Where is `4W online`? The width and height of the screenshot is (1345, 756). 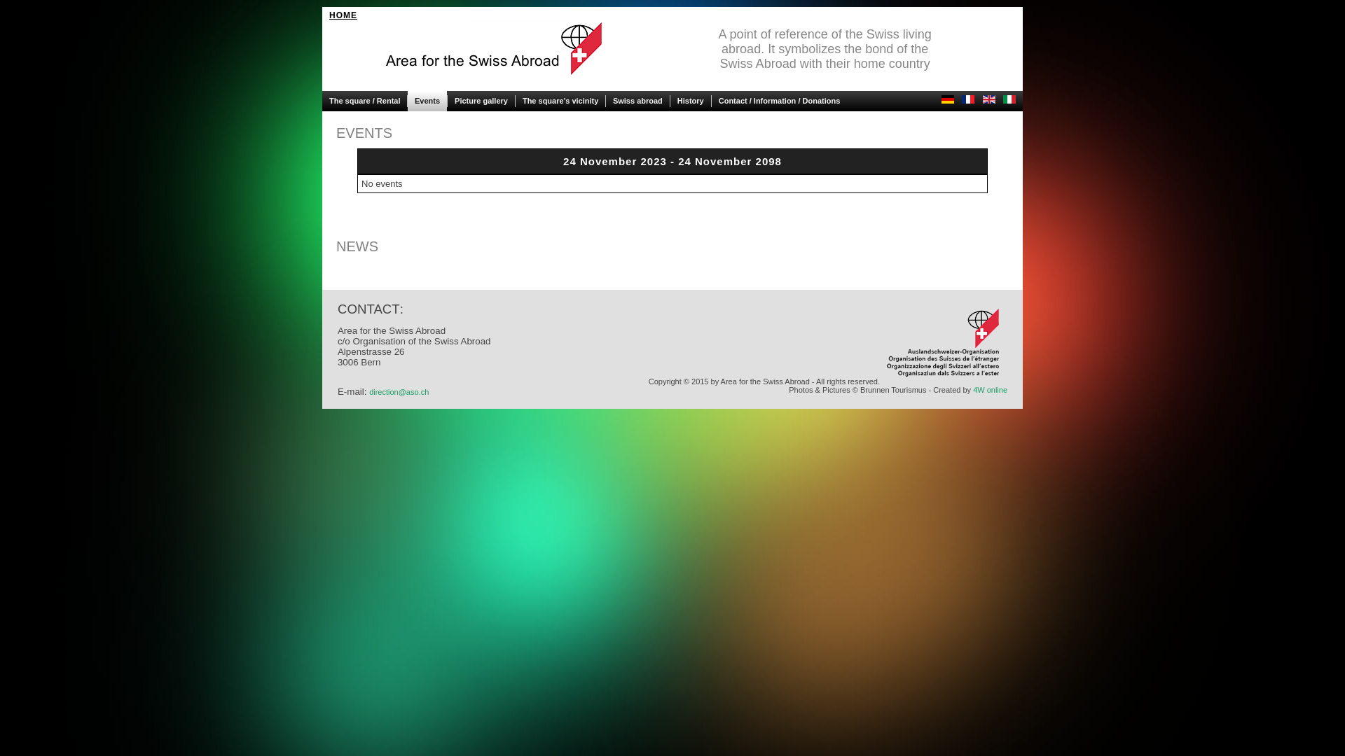 4W online is located at coordinates (991, 390).